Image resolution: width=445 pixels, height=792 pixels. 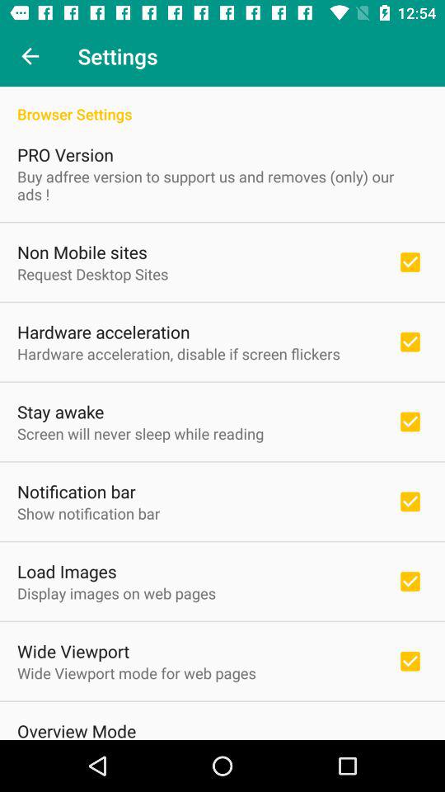 I want to click on turn off the icon below the hardware acceleration disable icon, so click(x=61, y=411).